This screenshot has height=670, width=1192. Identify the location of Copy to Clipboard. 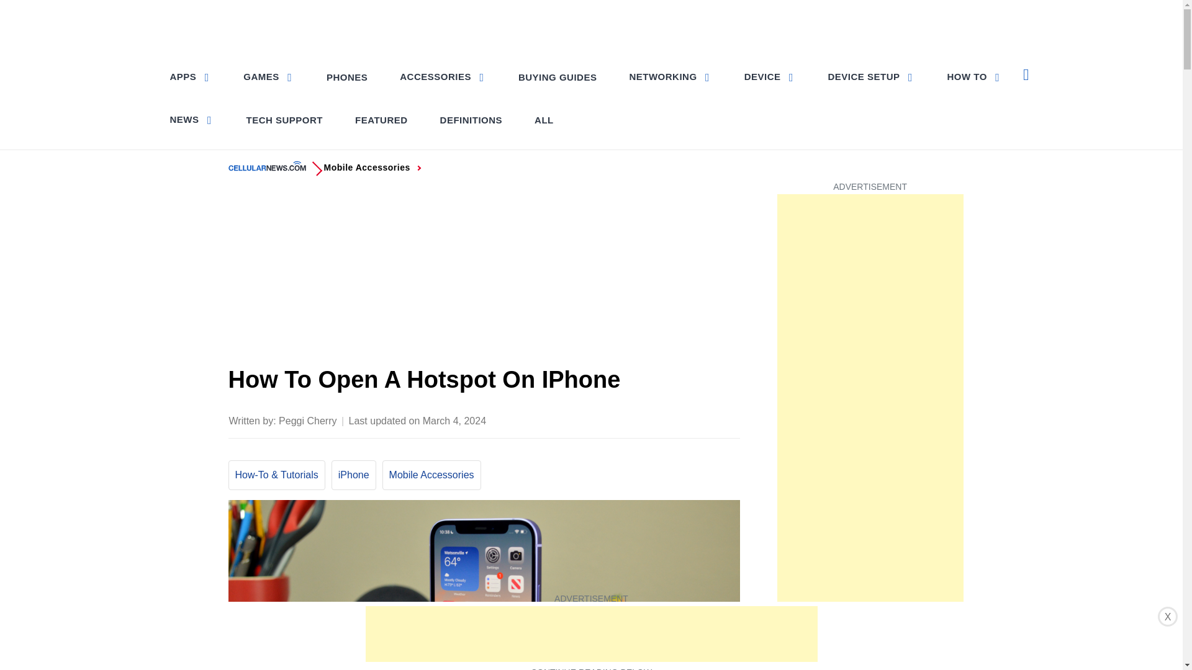
(704, 419).